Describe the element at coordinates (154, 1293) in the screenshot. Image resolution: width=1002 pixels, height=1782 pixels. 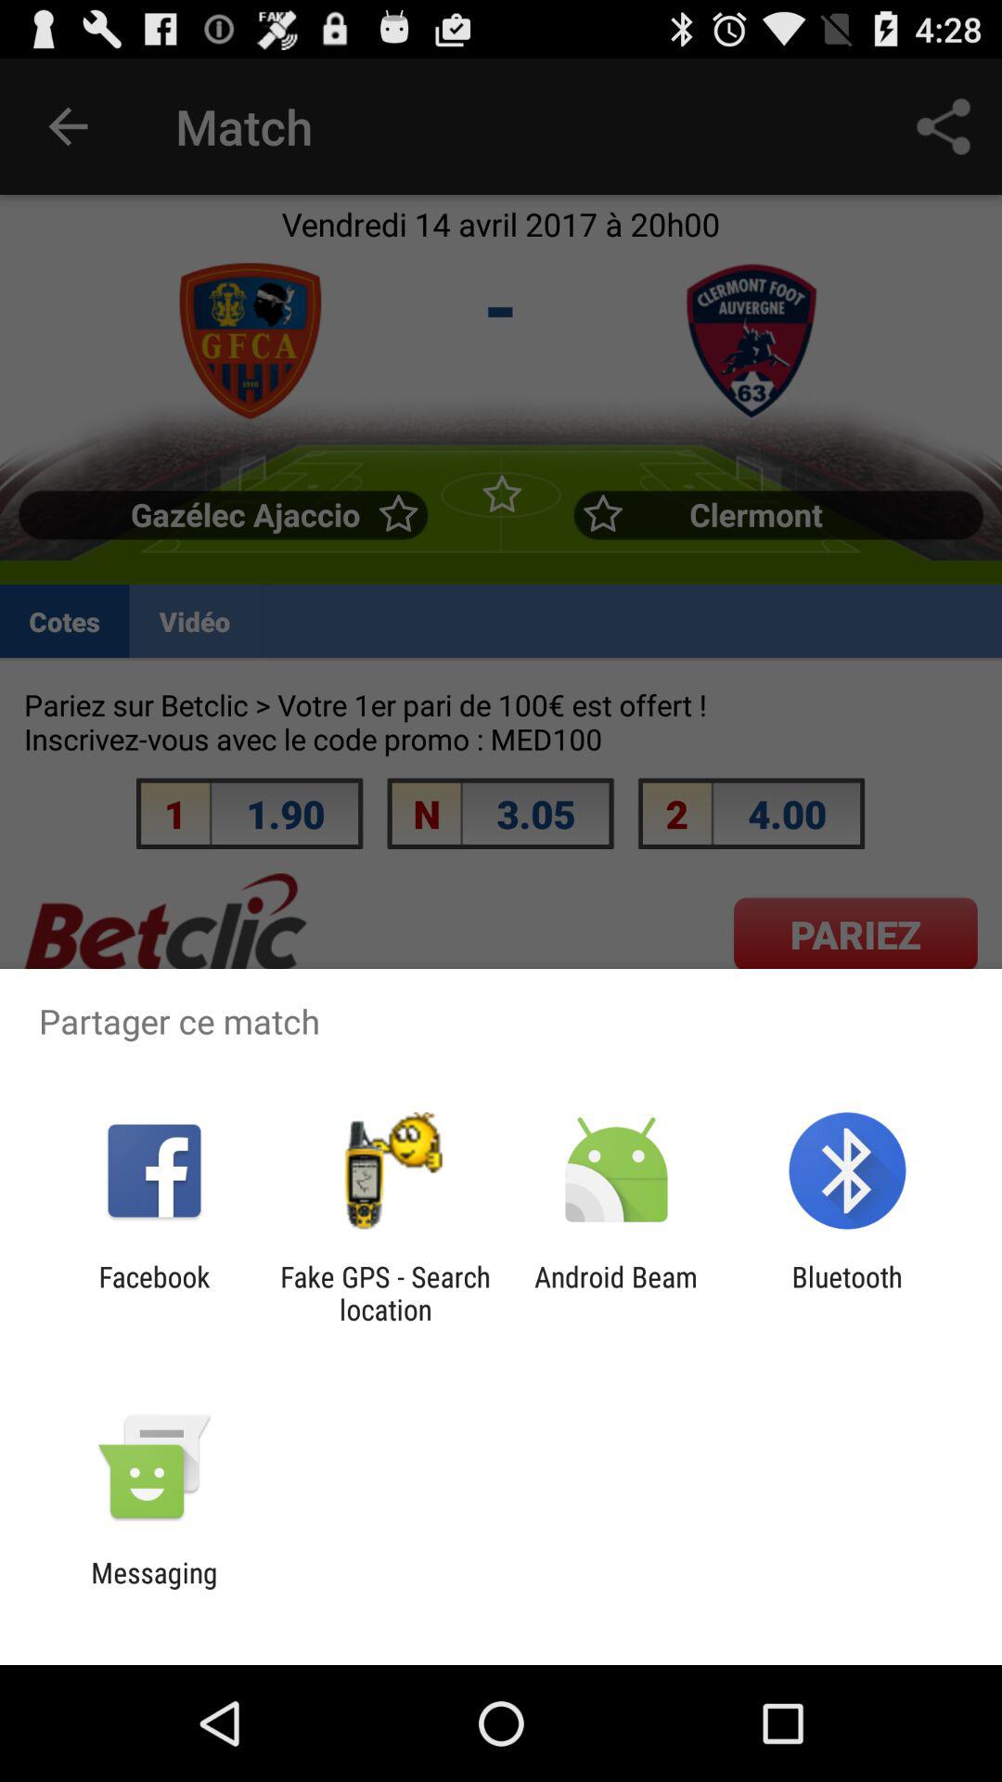
I see `turn off the icon next to fake gps search` at that location.